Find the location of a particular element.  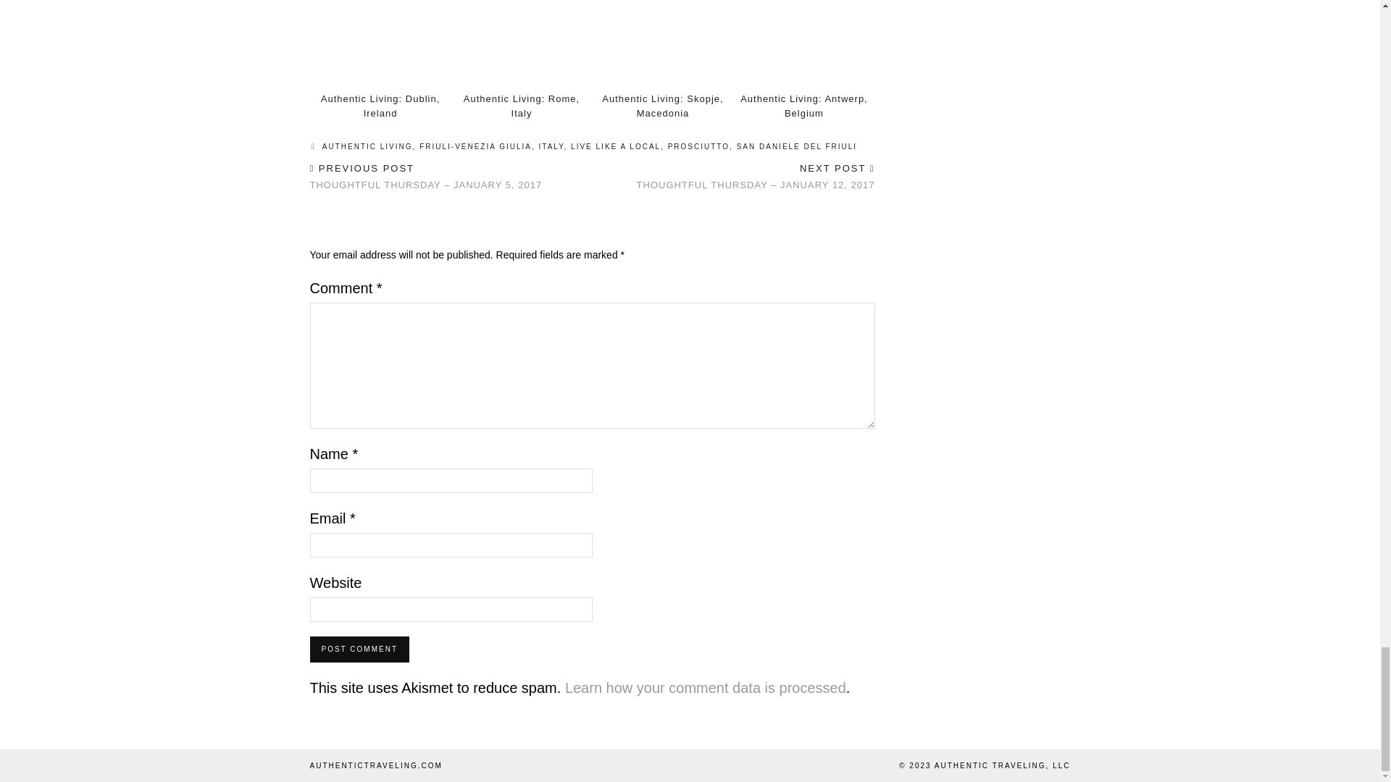

Authentic Living: Skopje, Macedonia is located at coordinates (662, 106).